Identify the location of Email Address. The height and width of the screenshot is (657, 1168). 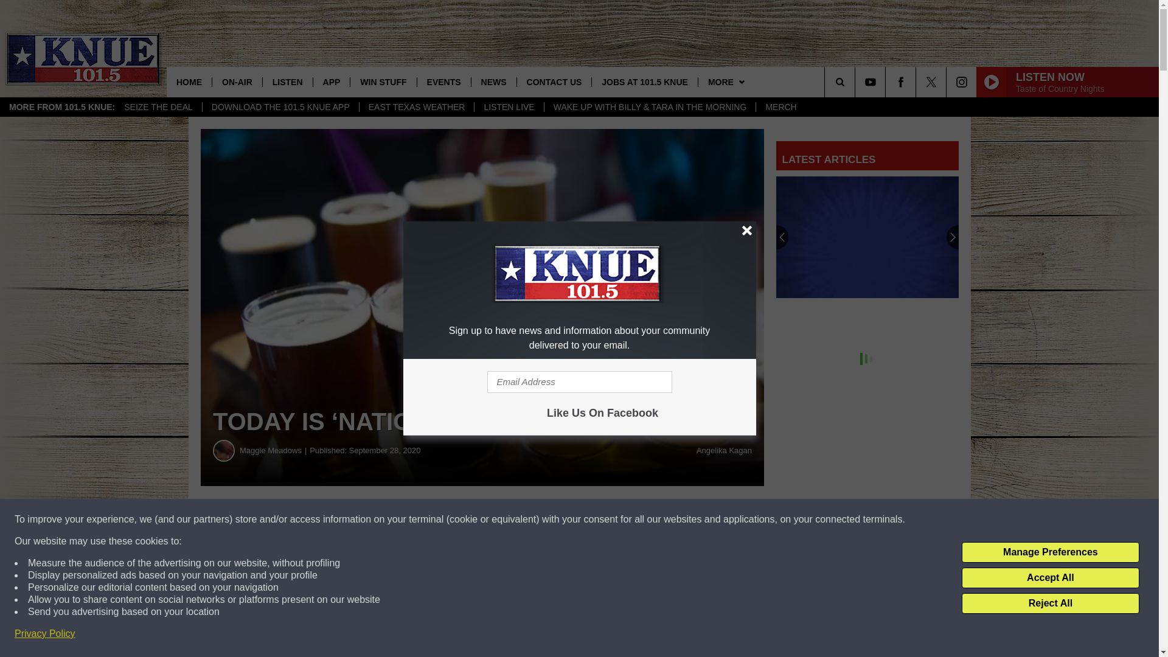
(579, 382).